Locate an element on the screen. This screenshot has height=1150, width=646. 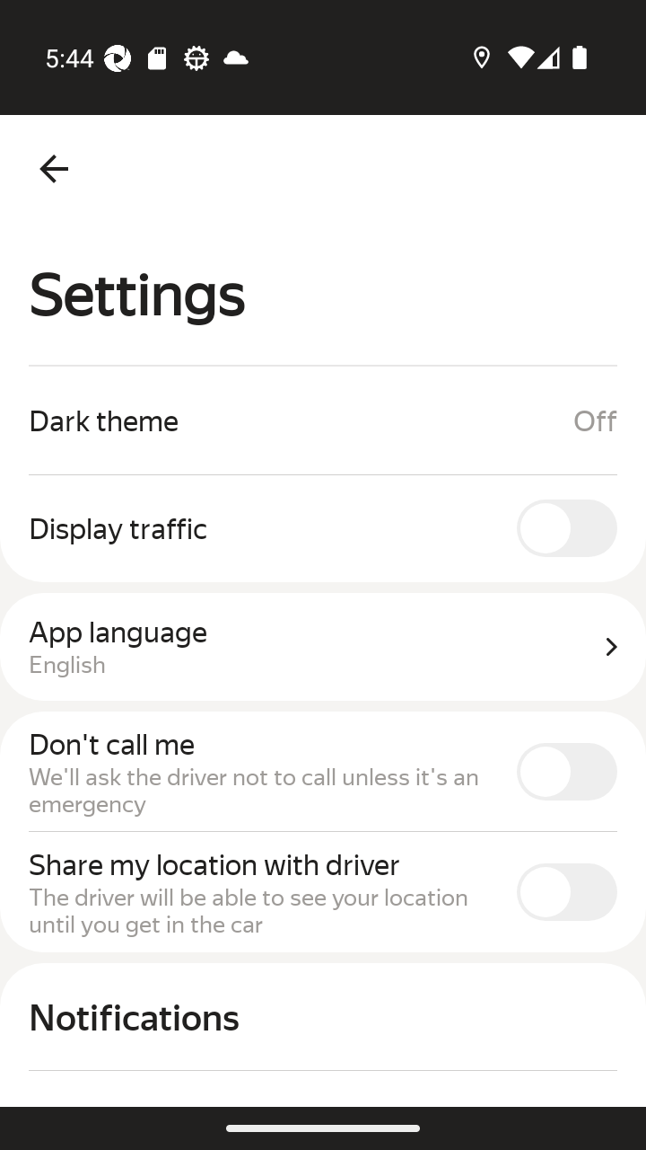
Display traffic is located at coordinates (323, 527).